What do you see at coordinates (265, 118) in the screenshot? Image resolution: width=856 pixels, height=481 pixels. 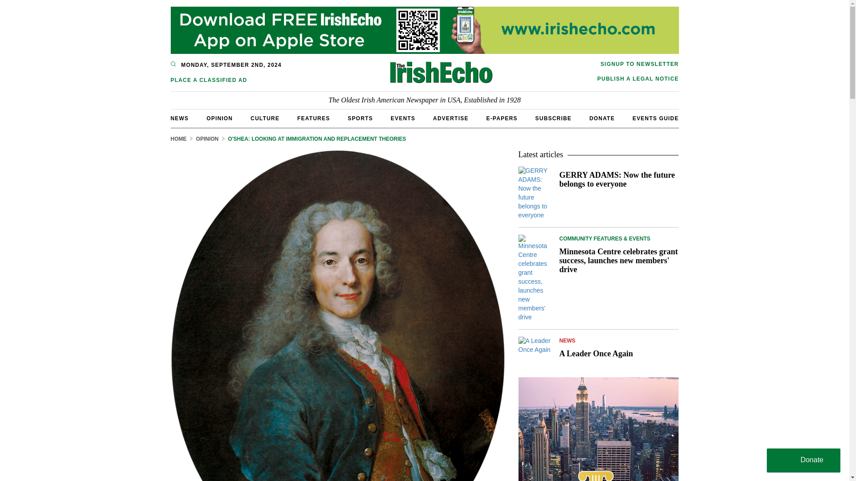 I see `CULTURE` at bounding box center [265, 118].